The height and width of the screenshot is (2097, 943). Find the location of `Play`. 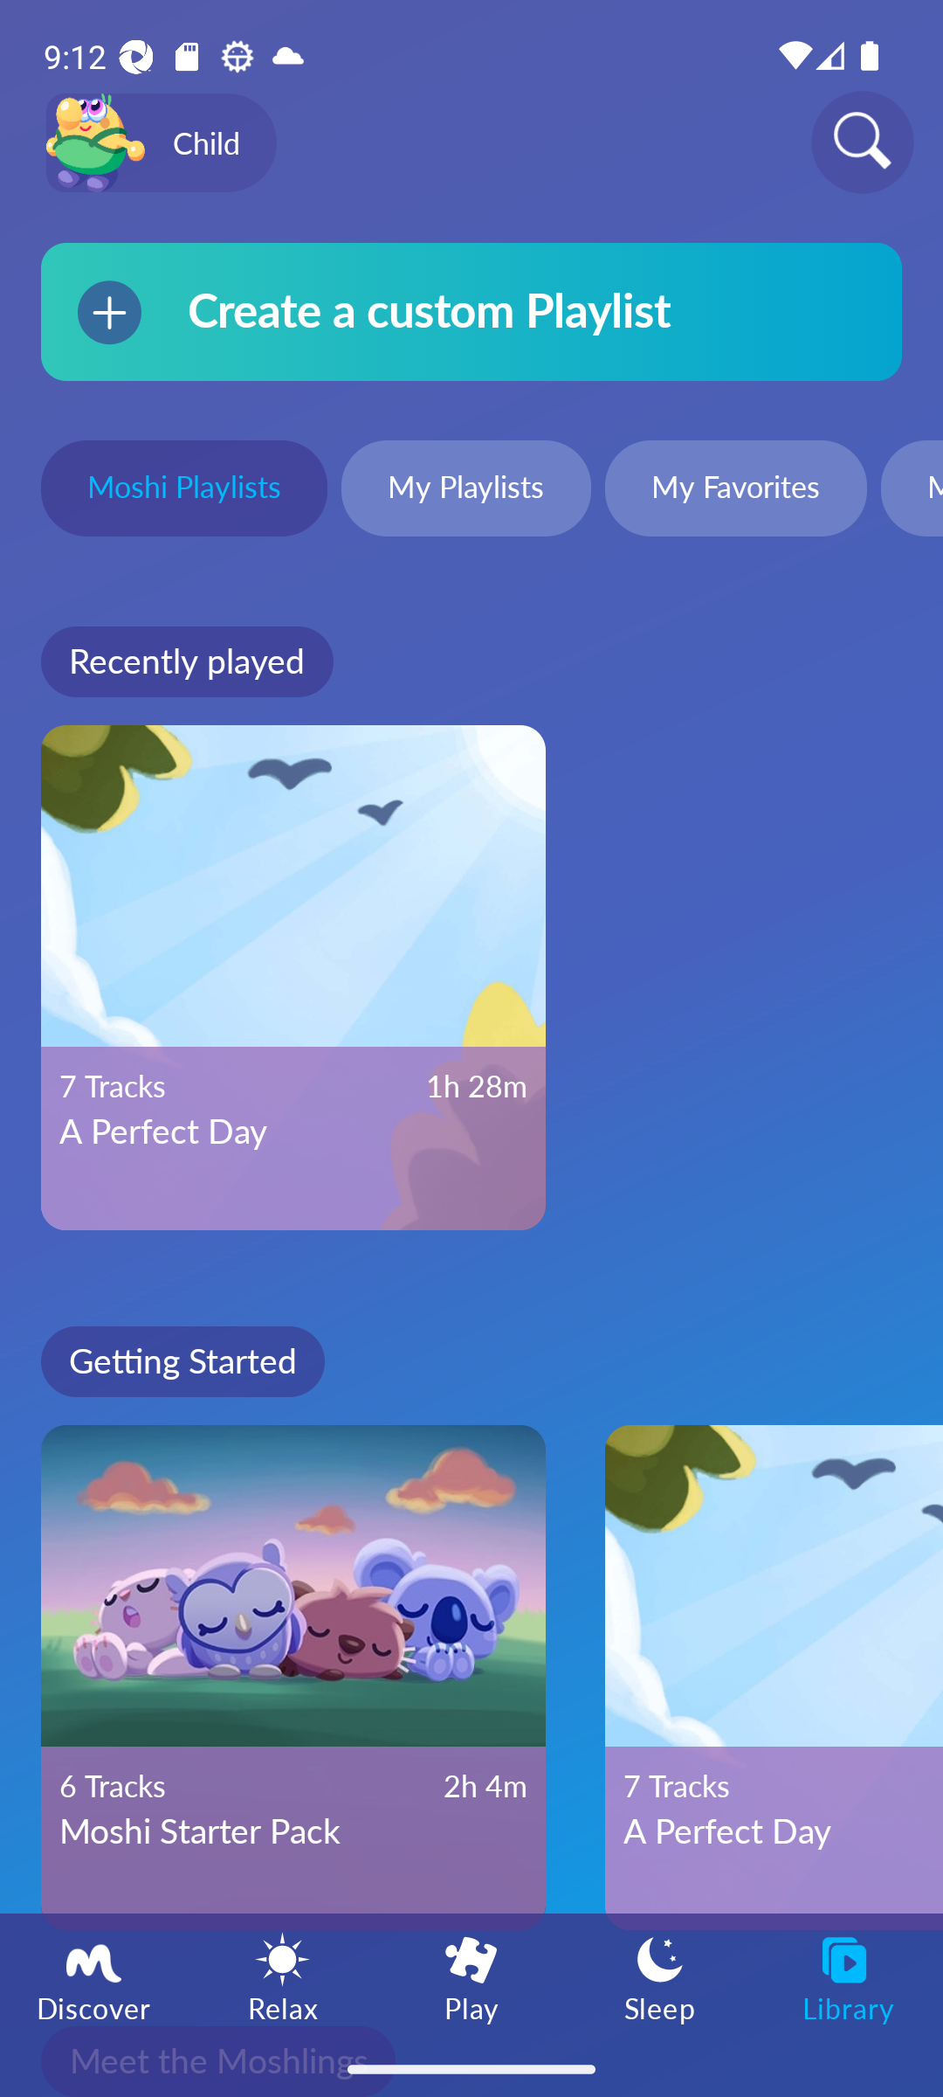

Play is located at coordinates (471, 1976).